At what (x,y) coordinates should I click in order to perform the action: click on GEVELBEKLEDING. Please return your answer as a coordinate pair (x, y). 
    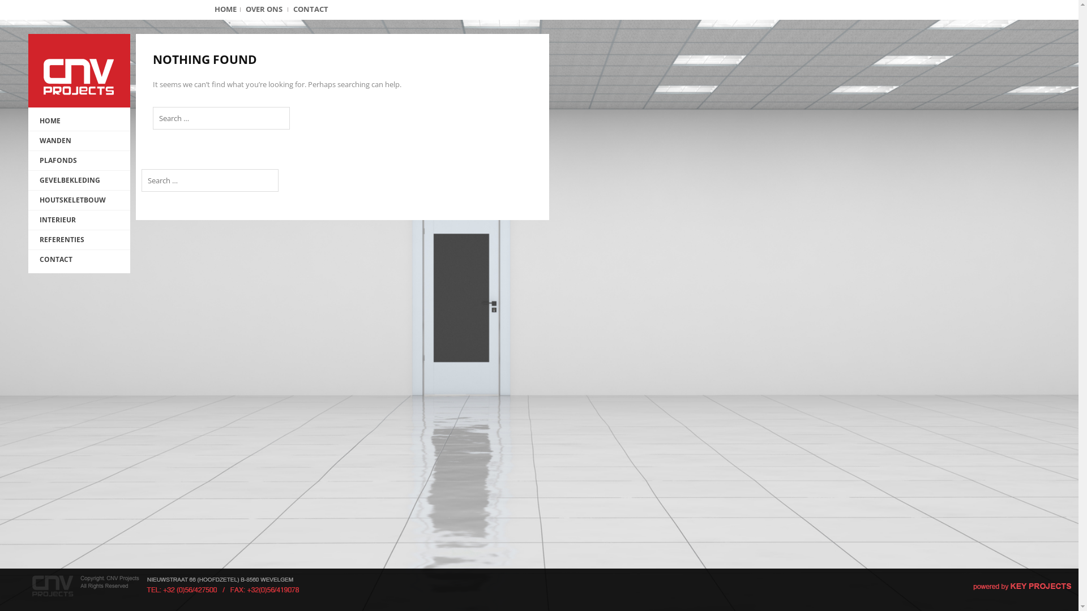
    Looking at the image, I should click on (79, 180).